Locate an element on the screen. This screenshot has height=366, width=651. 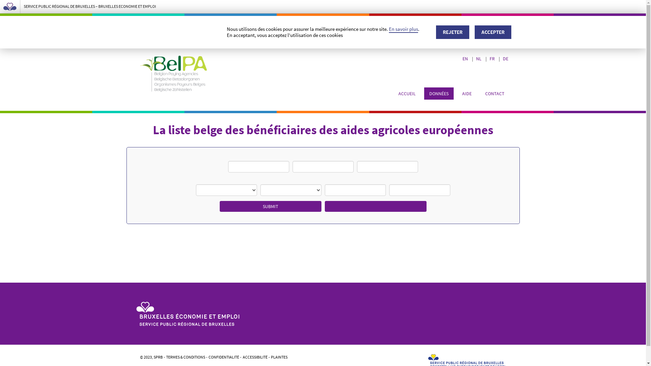
TERMES & CONDITIONS is located at coordinates (185, 357).